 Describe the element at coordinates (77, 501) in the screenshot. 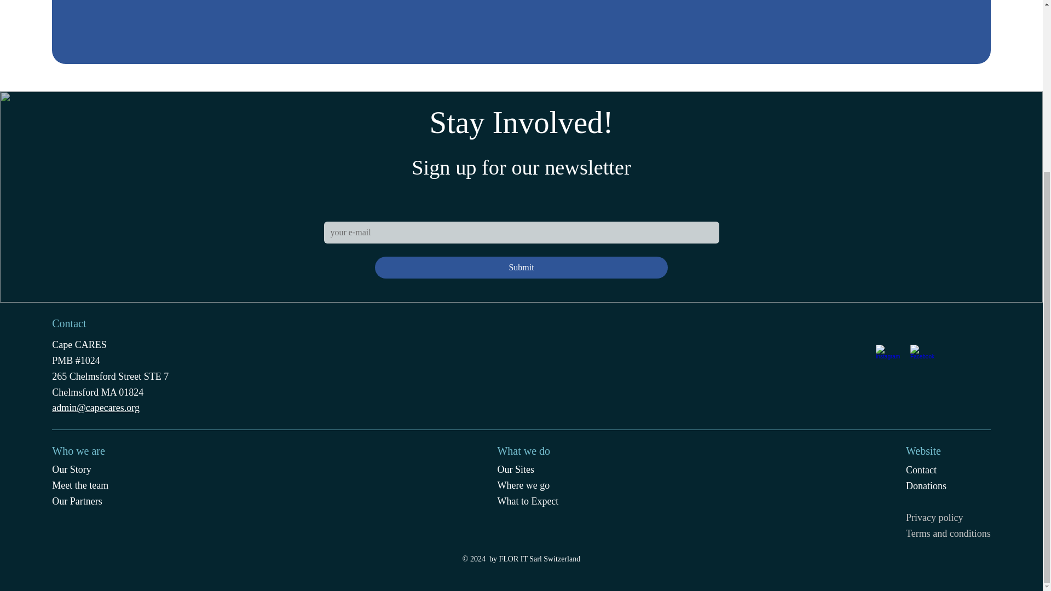

I see `Our Partners` at that location.